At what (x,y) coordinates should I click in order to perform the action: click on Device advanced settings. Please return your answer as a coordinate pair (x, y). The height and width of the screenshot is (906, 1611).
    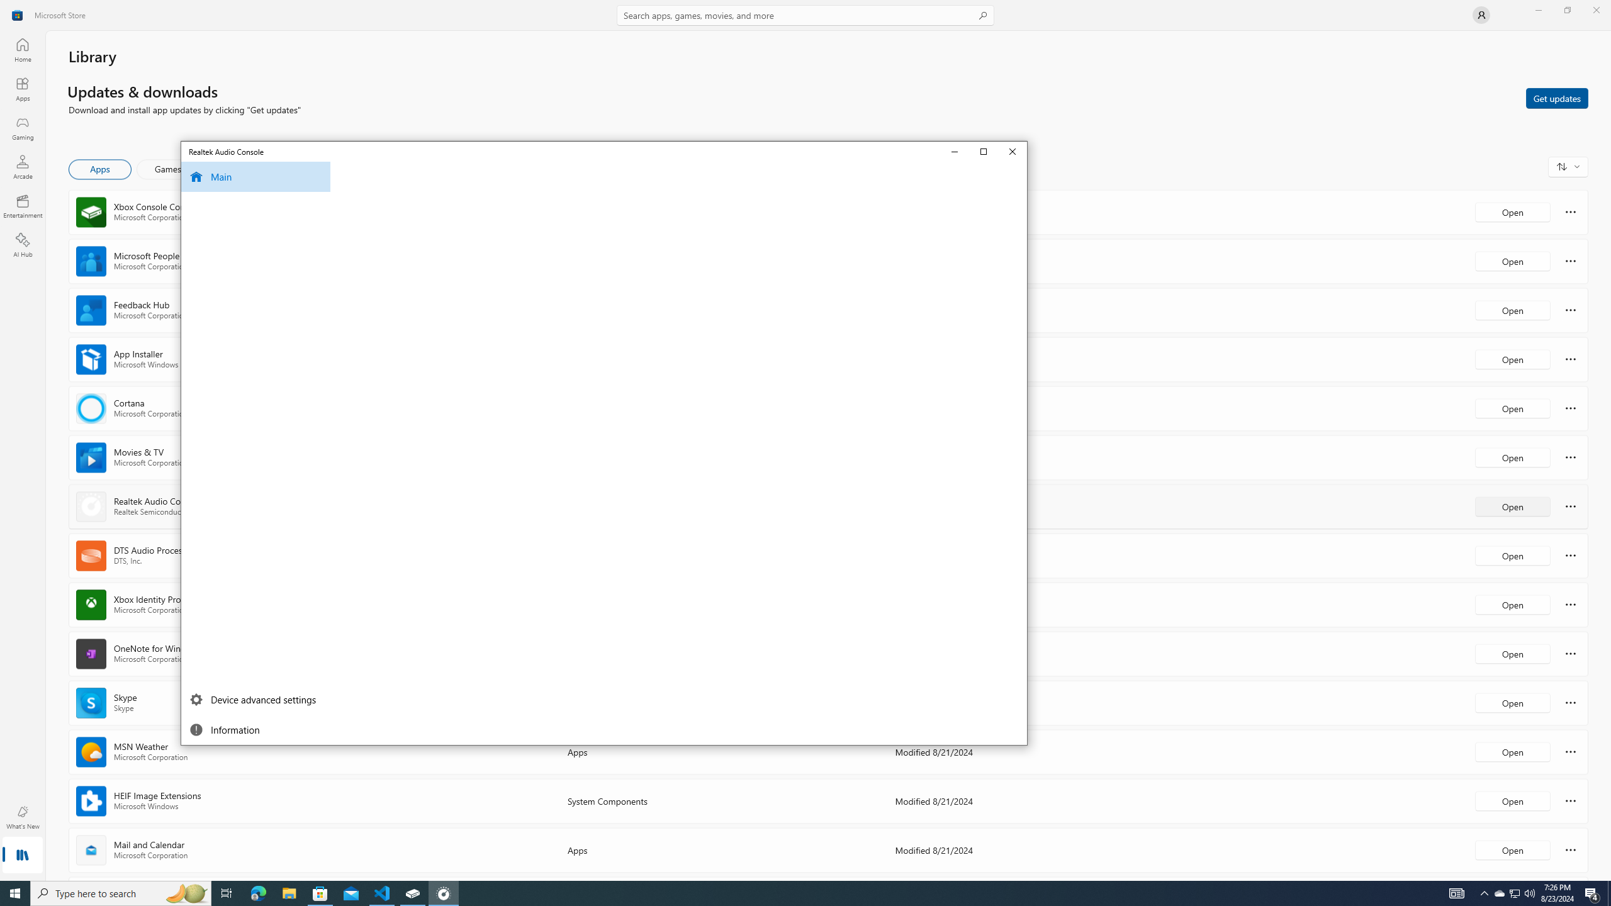
    Looking at the image, I should click on (1609, 893).